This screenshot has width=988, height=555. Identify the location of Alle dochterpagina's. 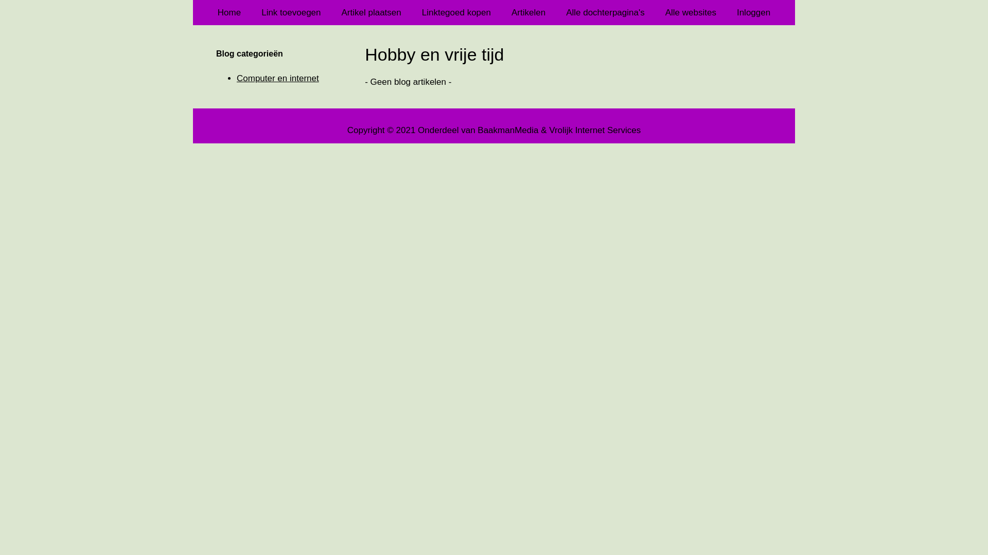
(605, 12).